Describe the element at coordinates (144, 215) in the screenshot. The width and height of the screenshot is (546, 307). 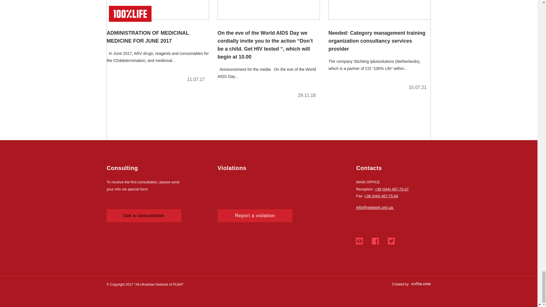
I see `Get a consultation` at that location.